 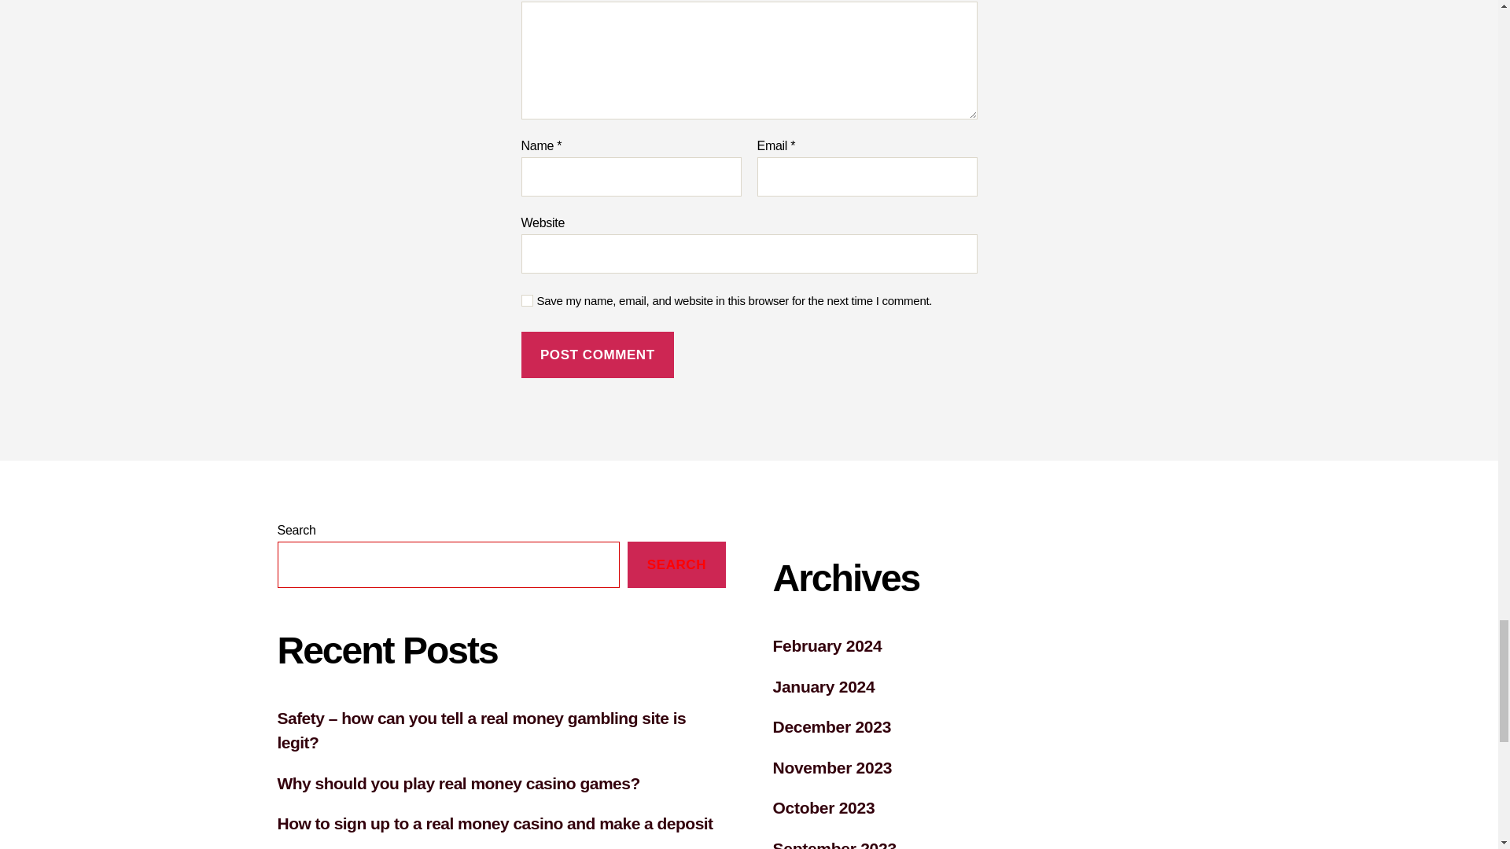 What do you see at coordinates (834, 844) in the screenshot?
I see `September 2023` at bounding box center [834, 844].